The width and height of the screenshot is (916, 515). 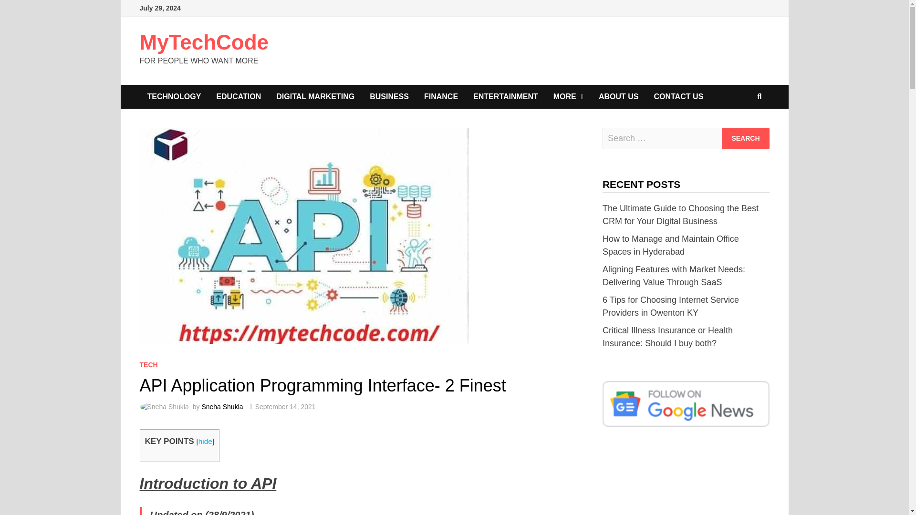 What do you see at coordinates (618, 96) in the screenshot?
I see `ABOUT US` at bounding box center [618, 96].